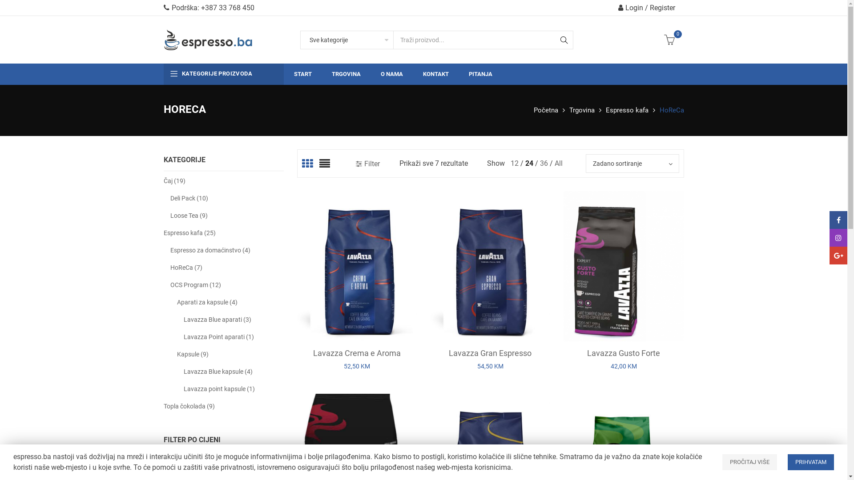 Image resolution: width=854 pixels, height=480 pixels. What do you see at coordinates (195, 285) in the screenshot?
I see `OCS Program (12)` at bounding box center [195, 285].